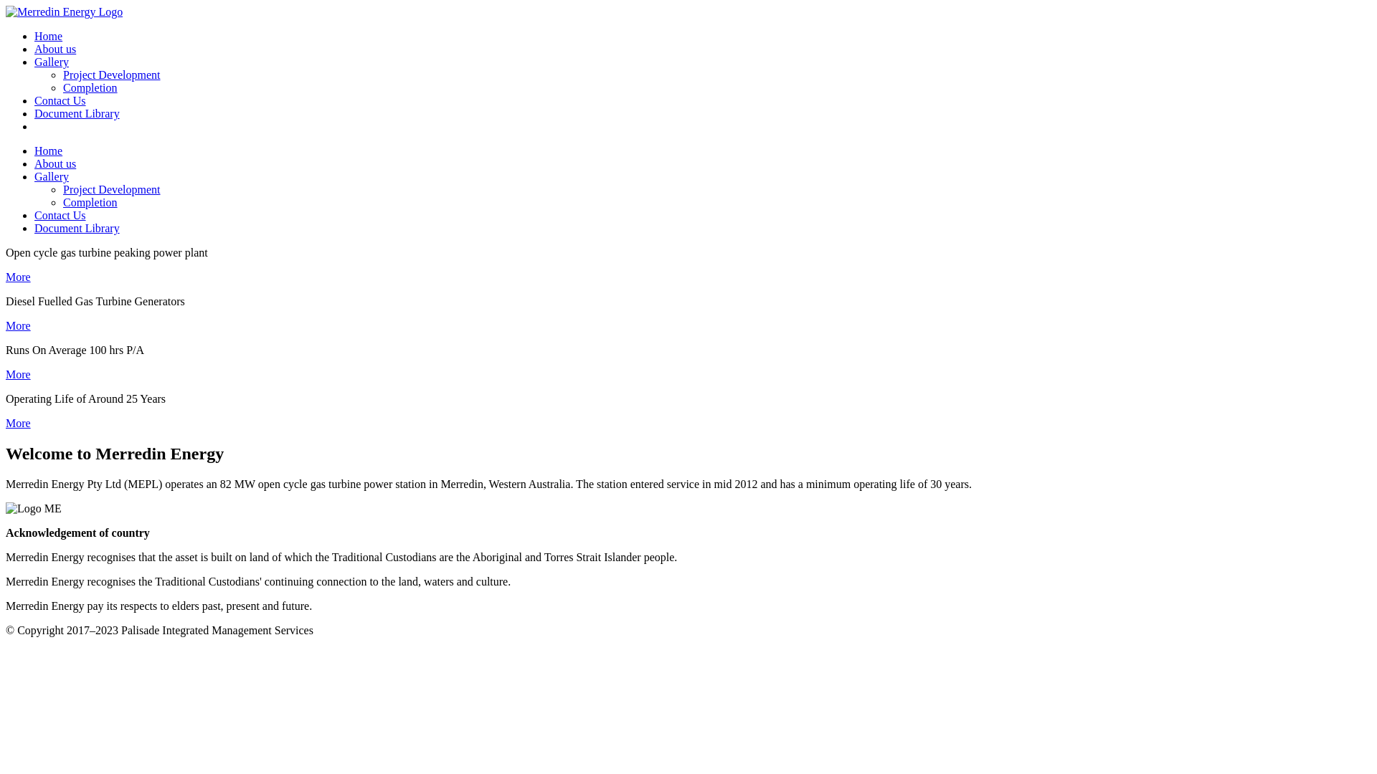 This screenshot has width=1377, height=774. I want to click on Document Library, so click(77, 228).